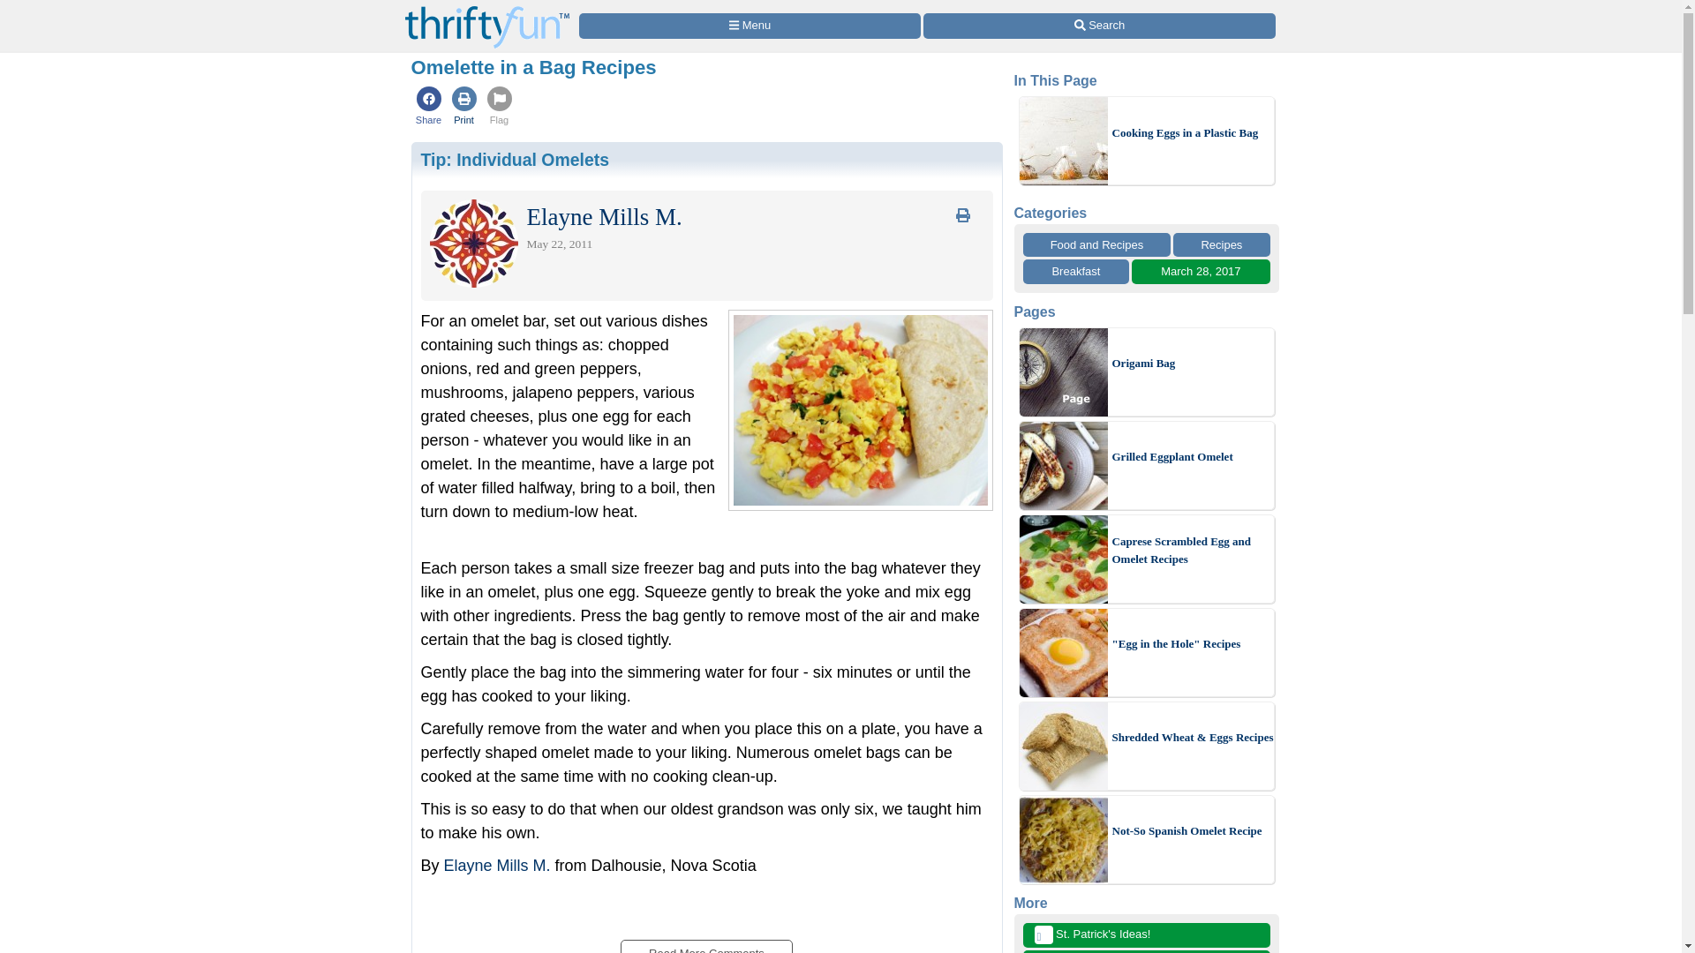 This screenshot has width=1695, height=953. I want to click on Tip: Individual Omelets, so click(514, 159).